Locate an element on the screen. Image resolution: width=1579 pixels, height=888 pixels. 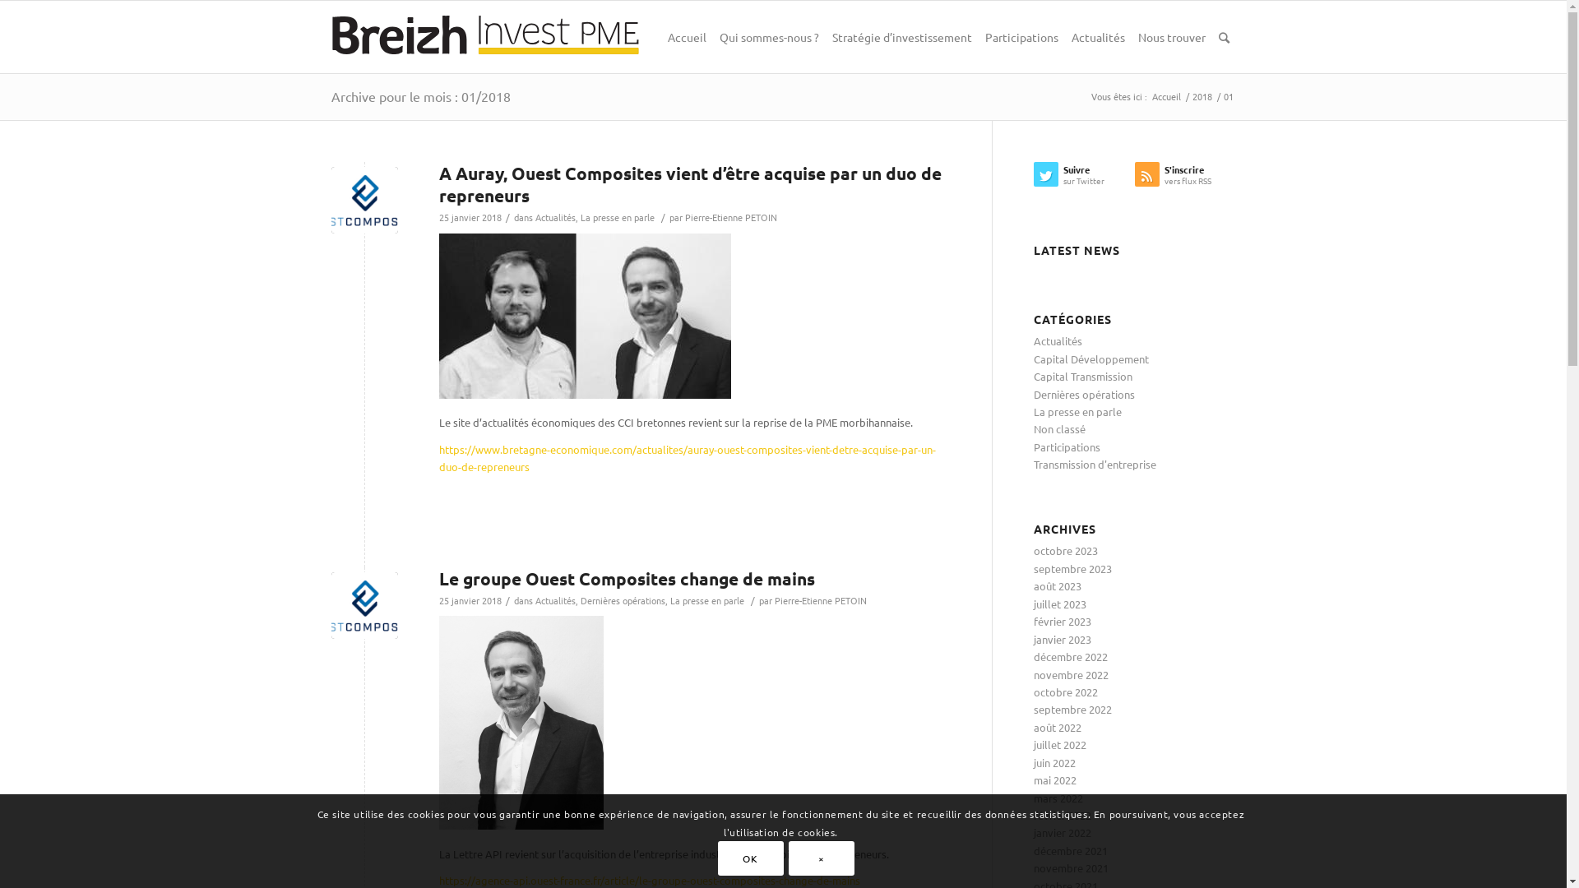
Capital Transmission is located at coordinates (1082, 377).